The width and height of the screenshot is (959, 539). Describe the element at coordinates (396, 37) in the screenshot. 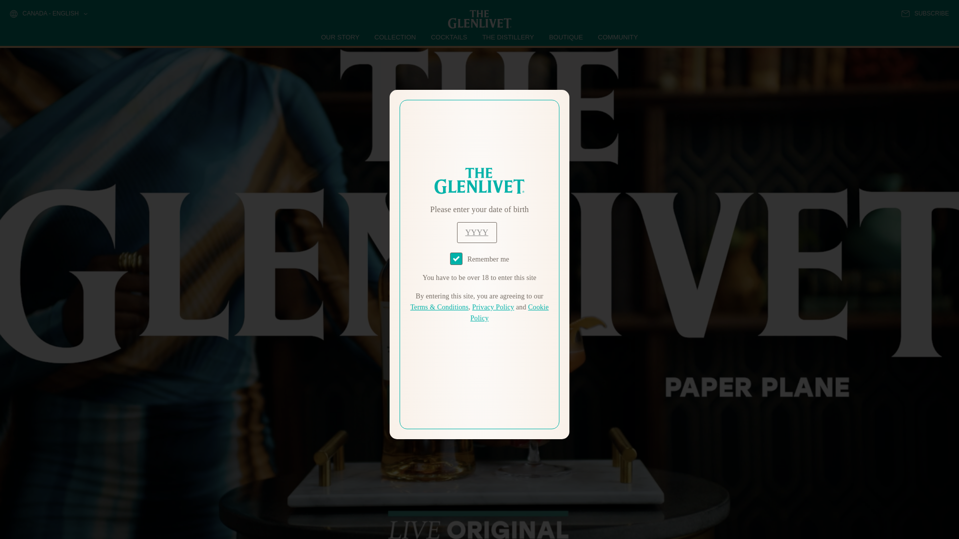

I see `COLLECTION` at that location.